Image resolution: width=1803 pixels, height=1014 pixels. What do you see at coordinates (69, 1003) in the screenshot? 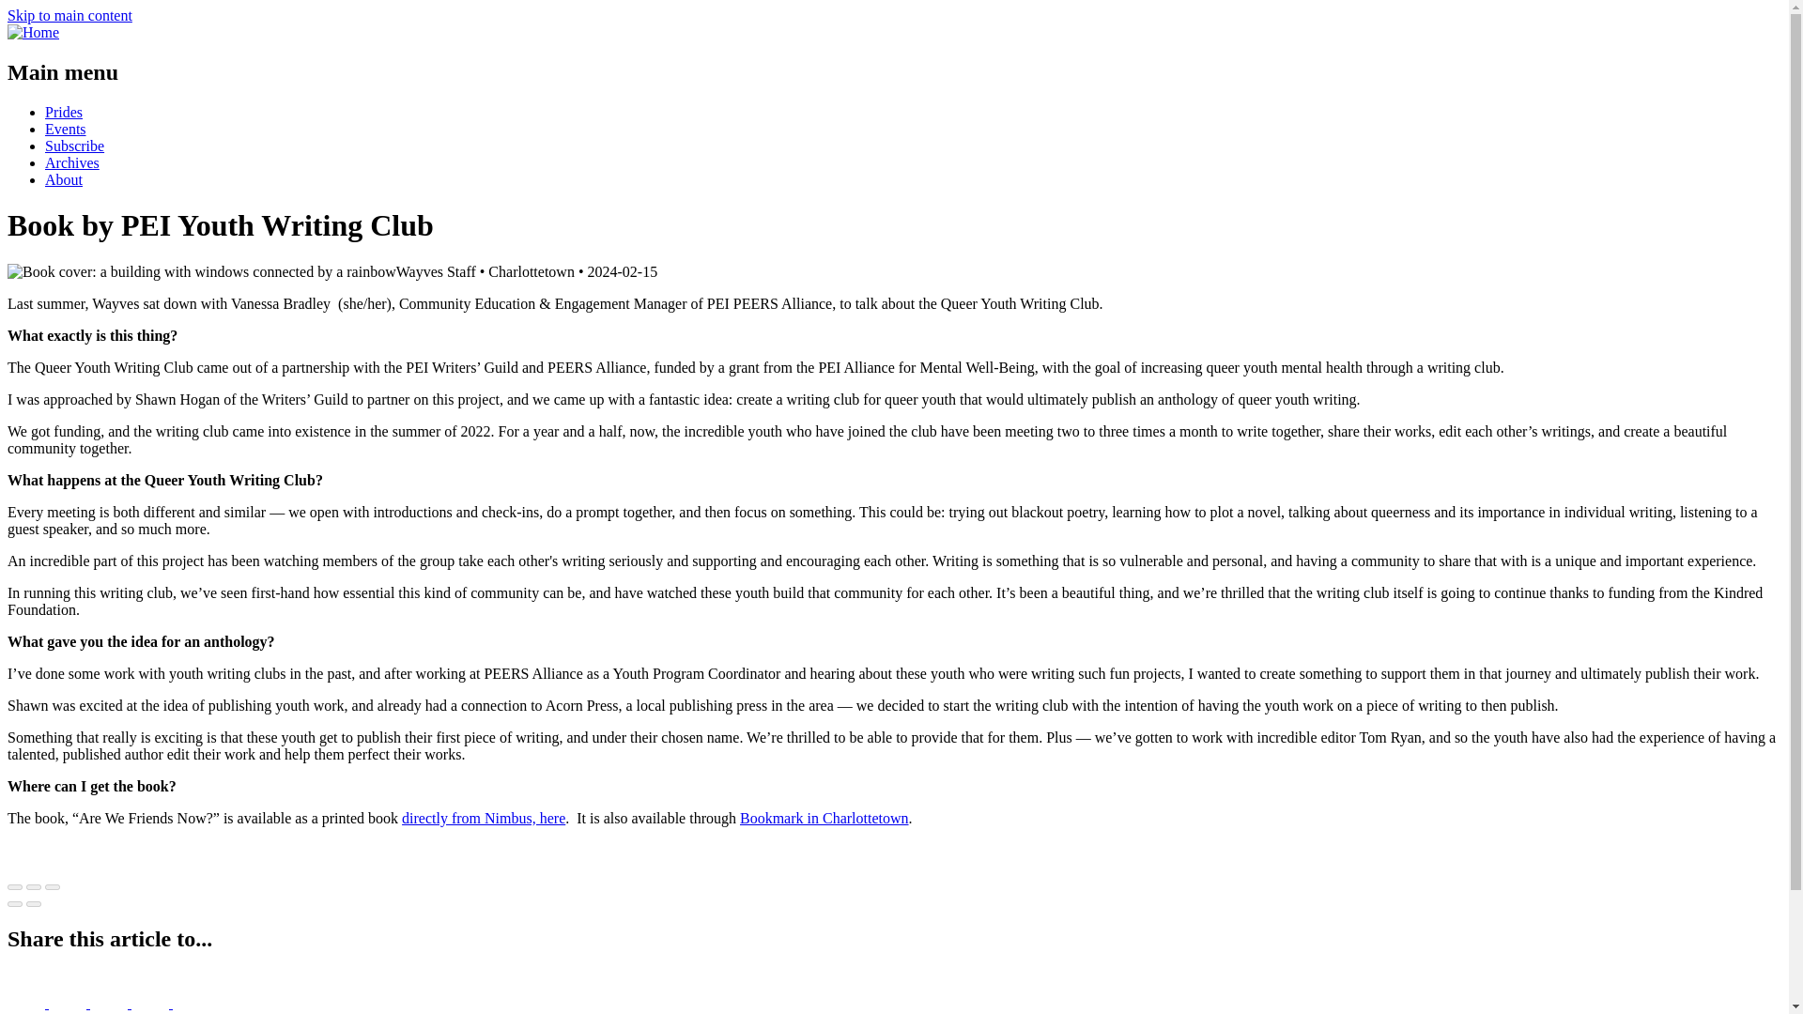
I see `Share to X` at bounding box center [69, 1003].